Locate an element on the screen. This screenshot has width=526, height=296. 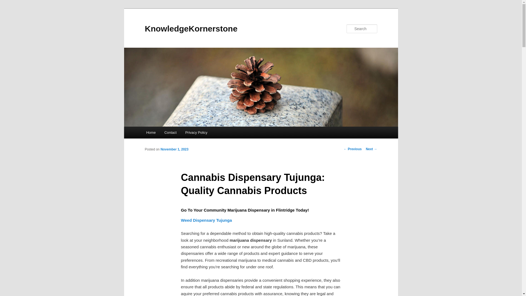
6:09 am is located at coordinates (174, 149).